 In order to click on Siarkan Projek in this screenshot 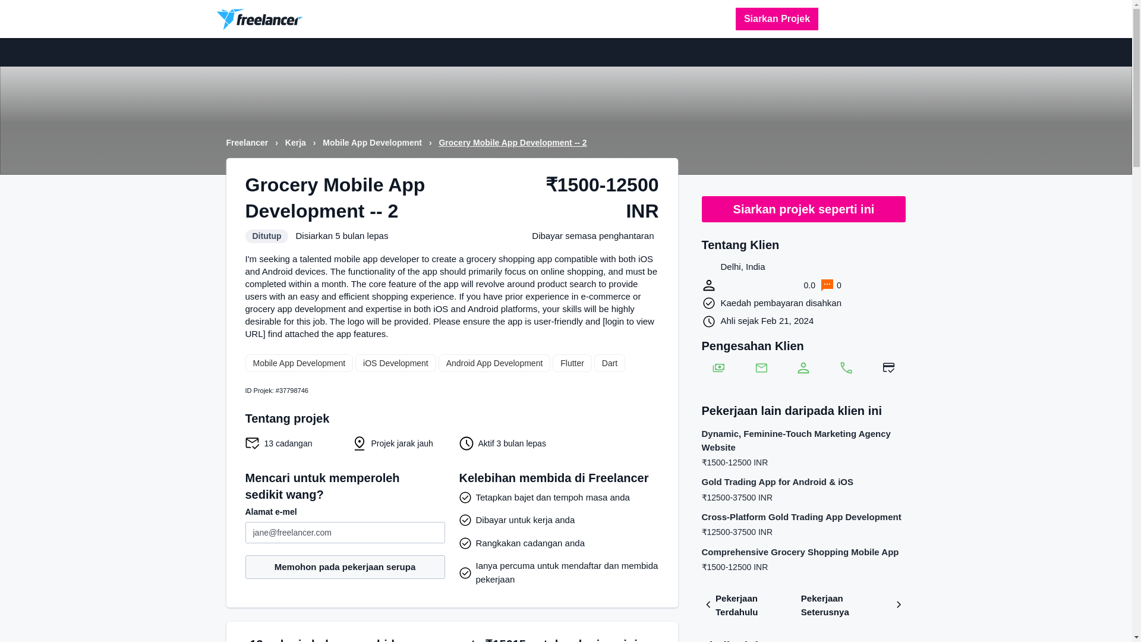, I will do `click(777, 18)`.